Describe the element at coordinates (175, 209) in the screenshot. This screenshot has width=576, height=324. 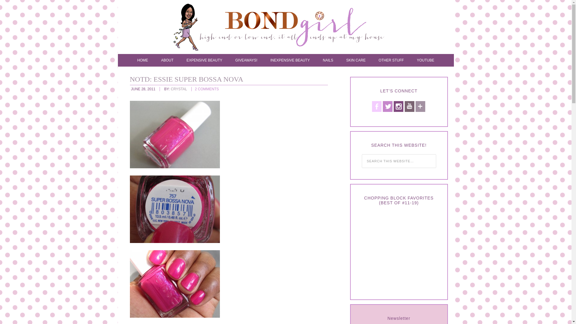
I see `essie super bossa nova` at that location.